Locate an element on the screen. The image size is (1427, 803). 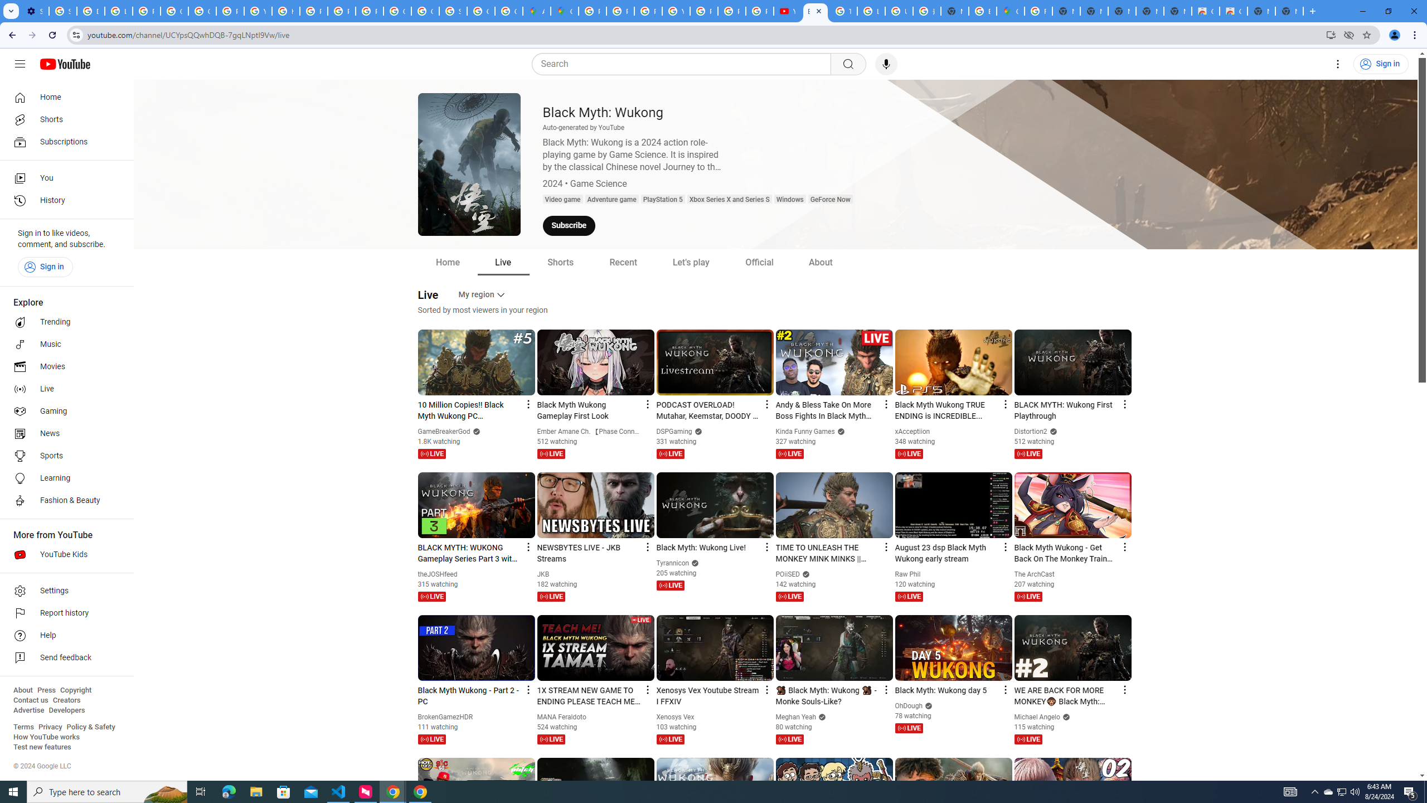
Black Myth: Wukong day 5 by OhDough 5,441 views is located at coordinates (947, 690).